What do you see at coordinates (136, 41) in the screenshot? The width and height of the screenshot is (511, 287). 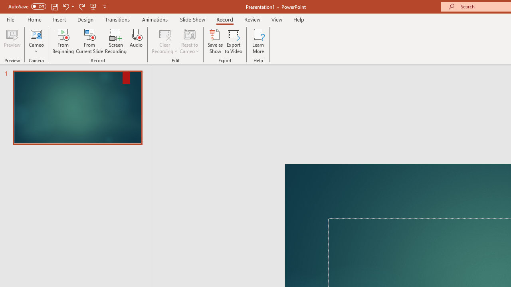 I see `Audio` at bounding box center [136, 41].